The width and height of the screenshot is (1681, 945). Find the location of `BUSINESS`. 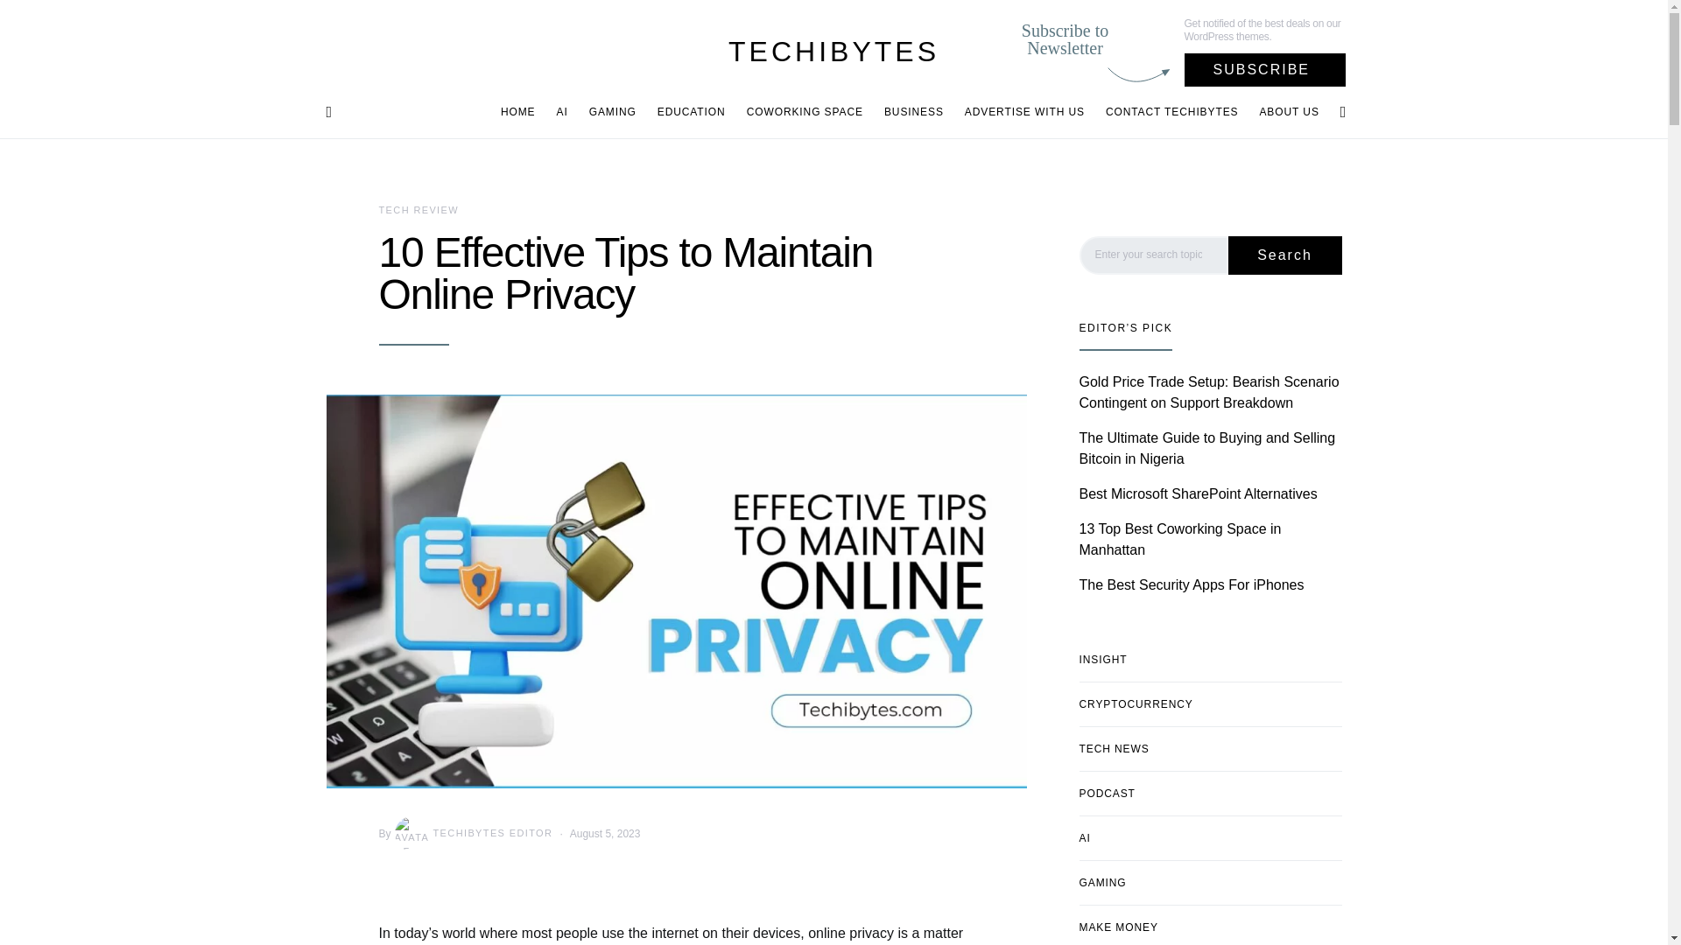

BUSINESS is located at coordinates (914, 112).